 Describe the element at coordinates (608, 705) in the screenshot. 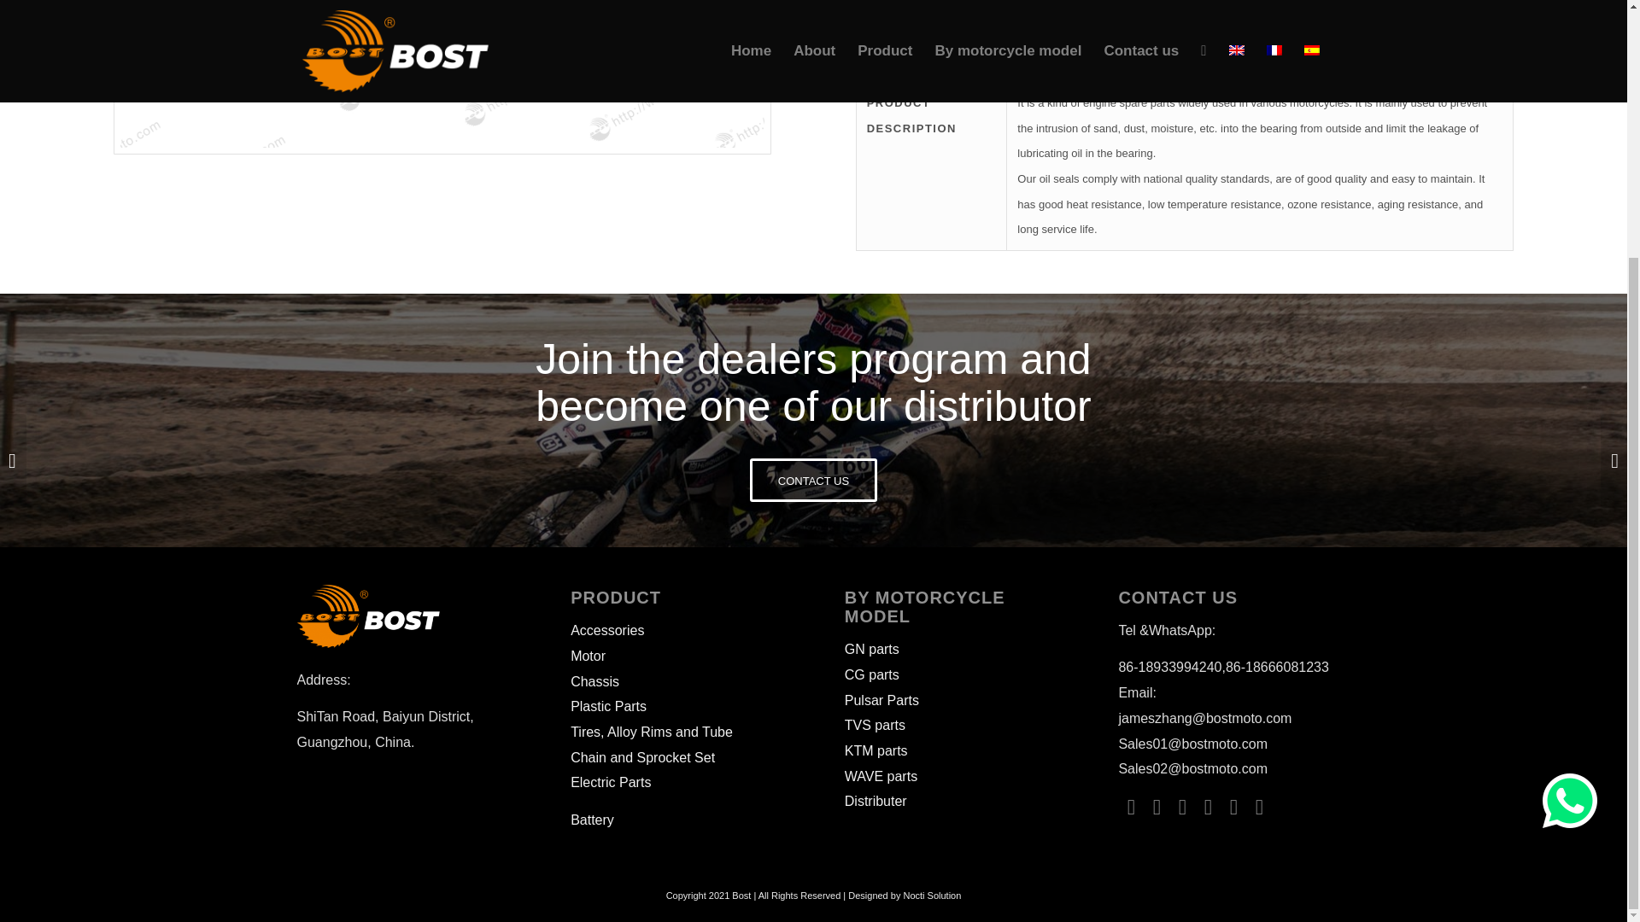

I see `Plastic Parts` at that location.